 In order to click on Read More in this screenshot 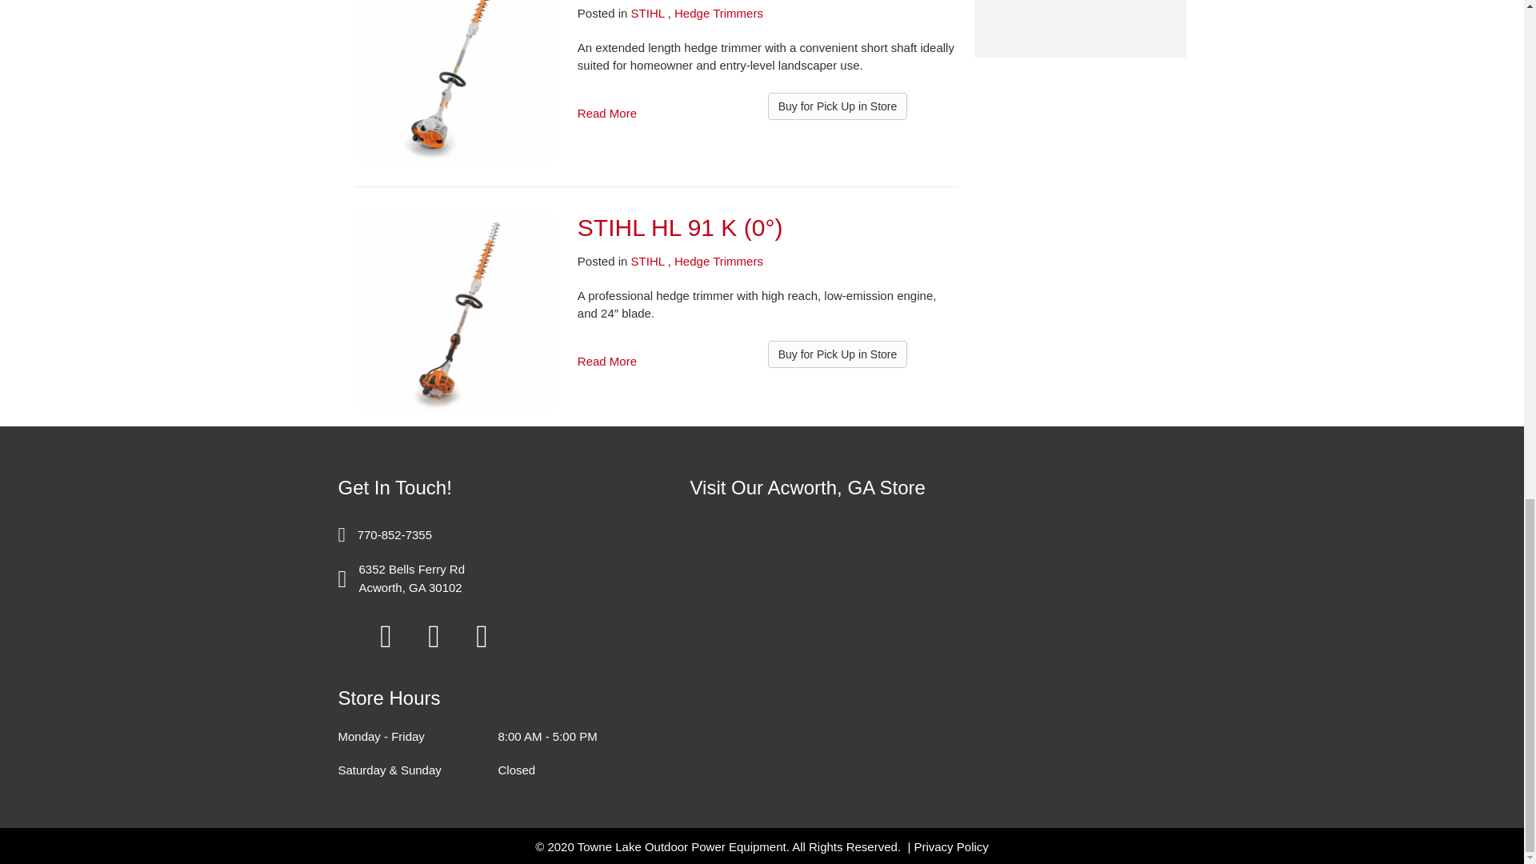, I will do `click(606, 113)`.